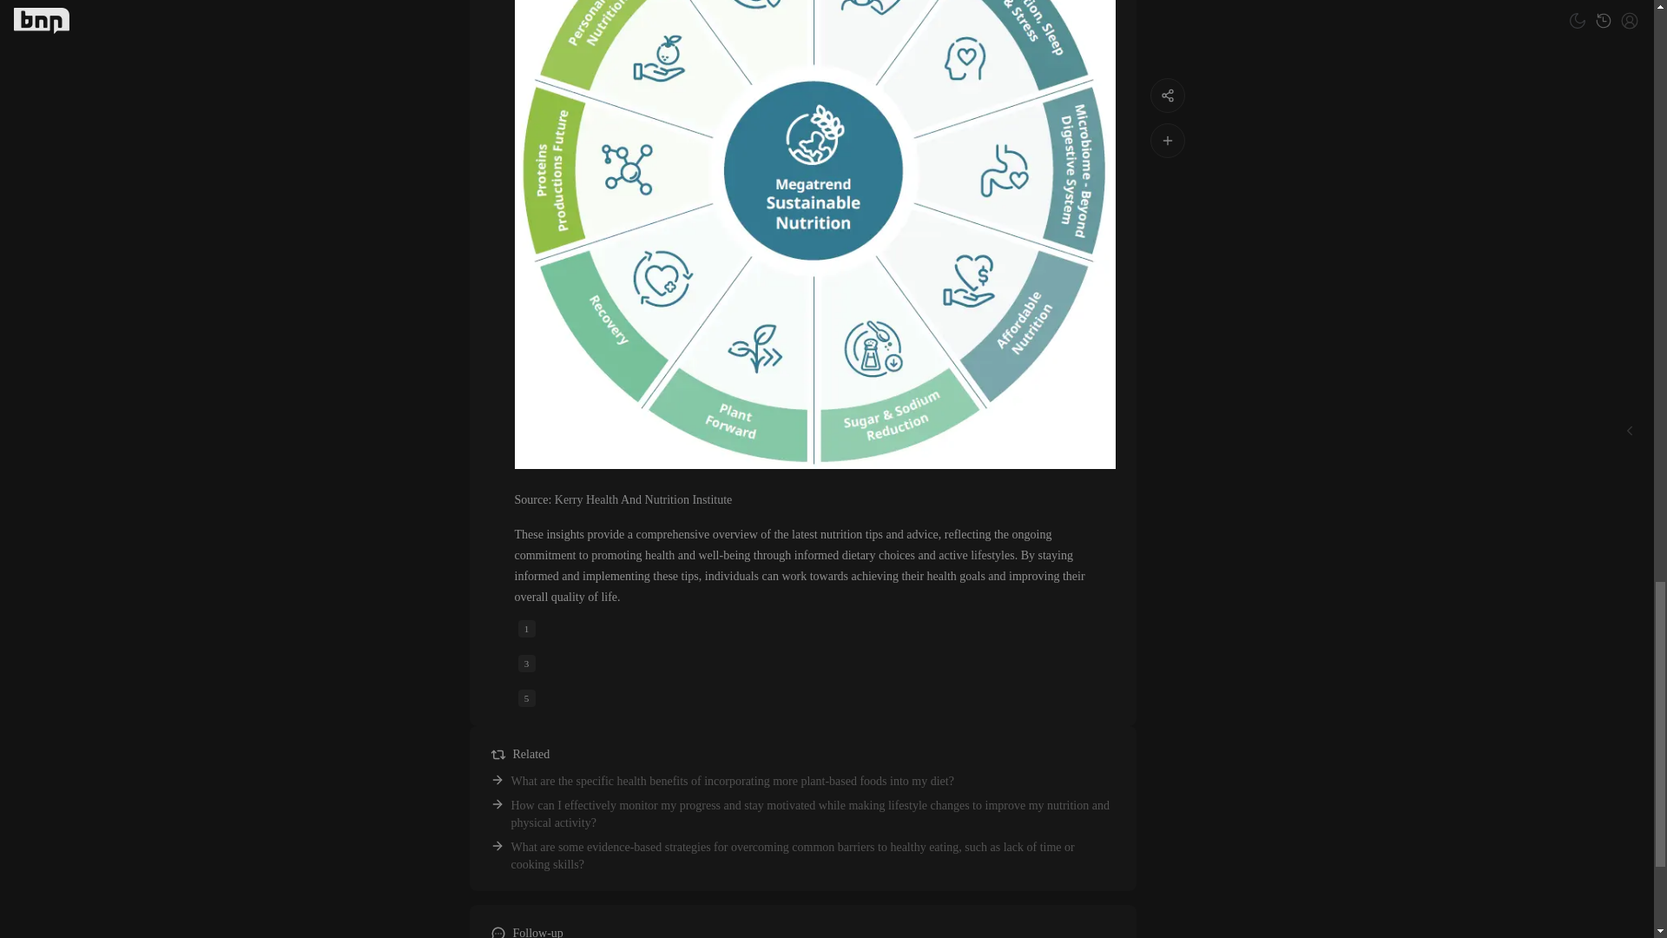  Describe the element at coordinates (526, 698) in the screenshot. I see `5` at that location.